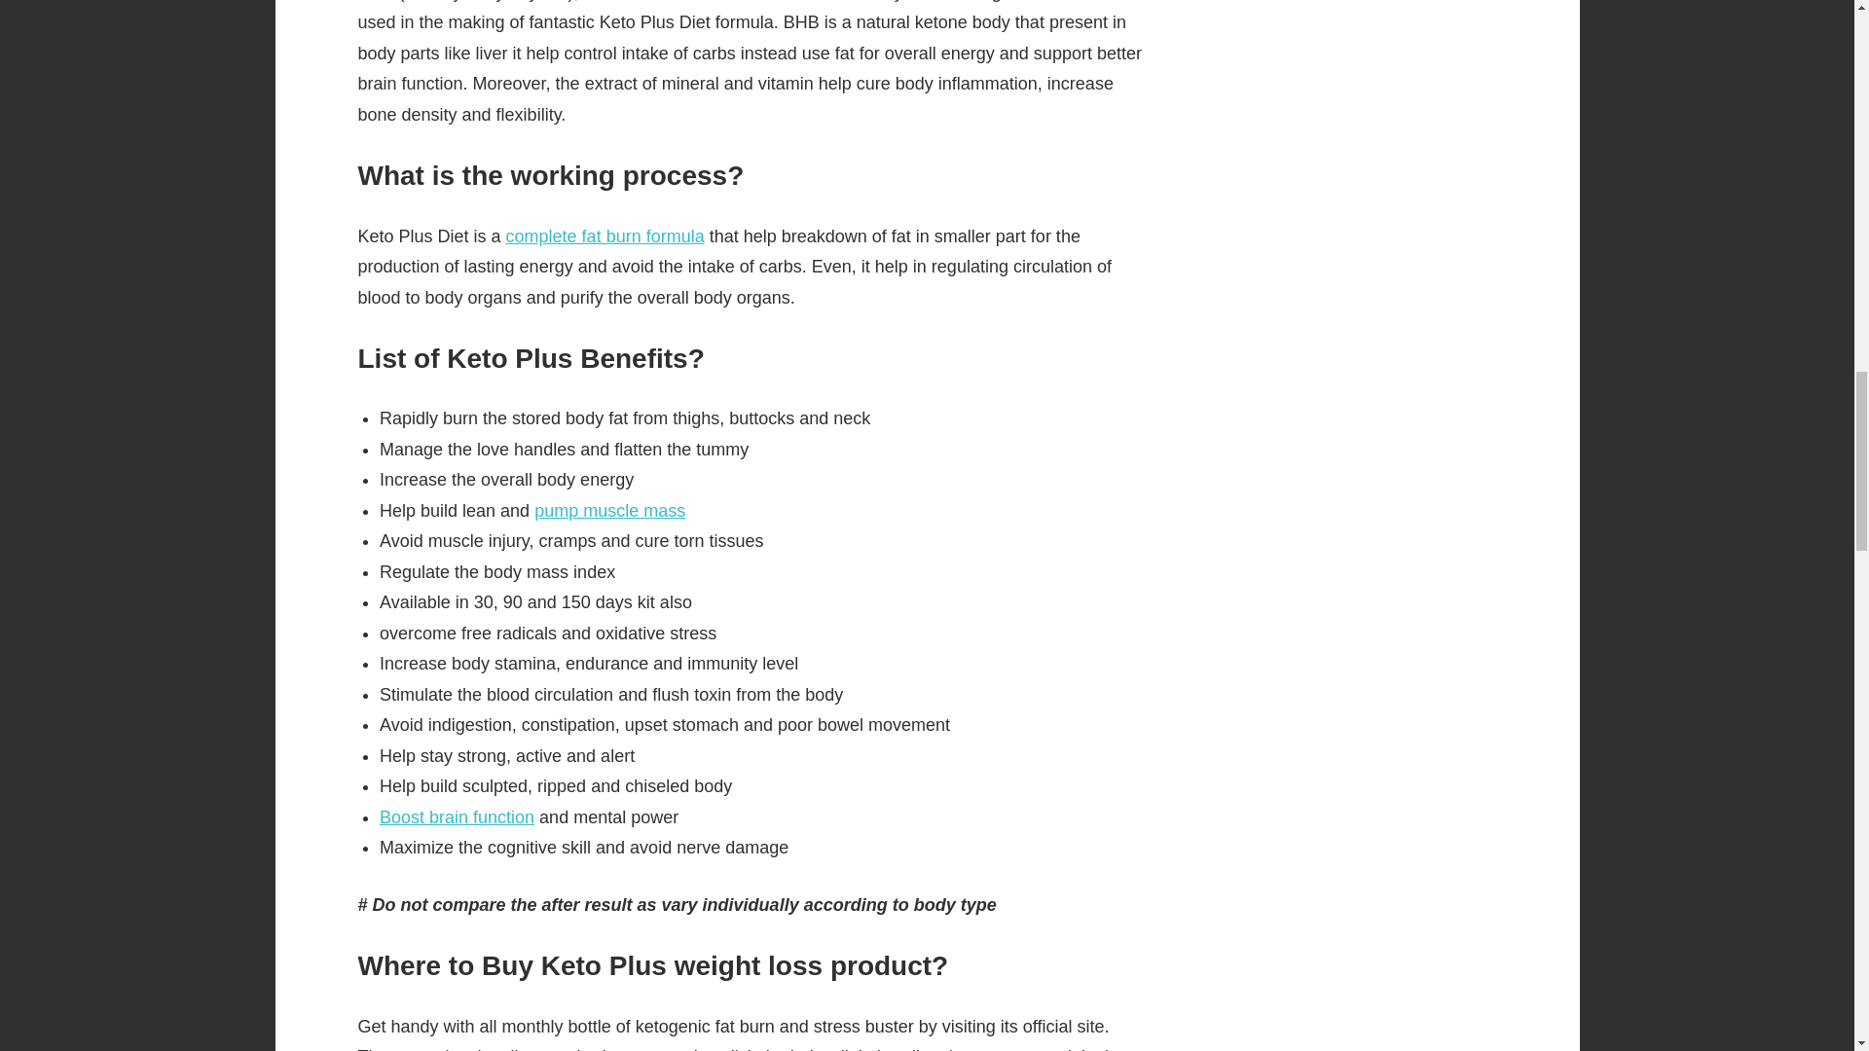  I want to click on Boost brain function, so click(457, 817).